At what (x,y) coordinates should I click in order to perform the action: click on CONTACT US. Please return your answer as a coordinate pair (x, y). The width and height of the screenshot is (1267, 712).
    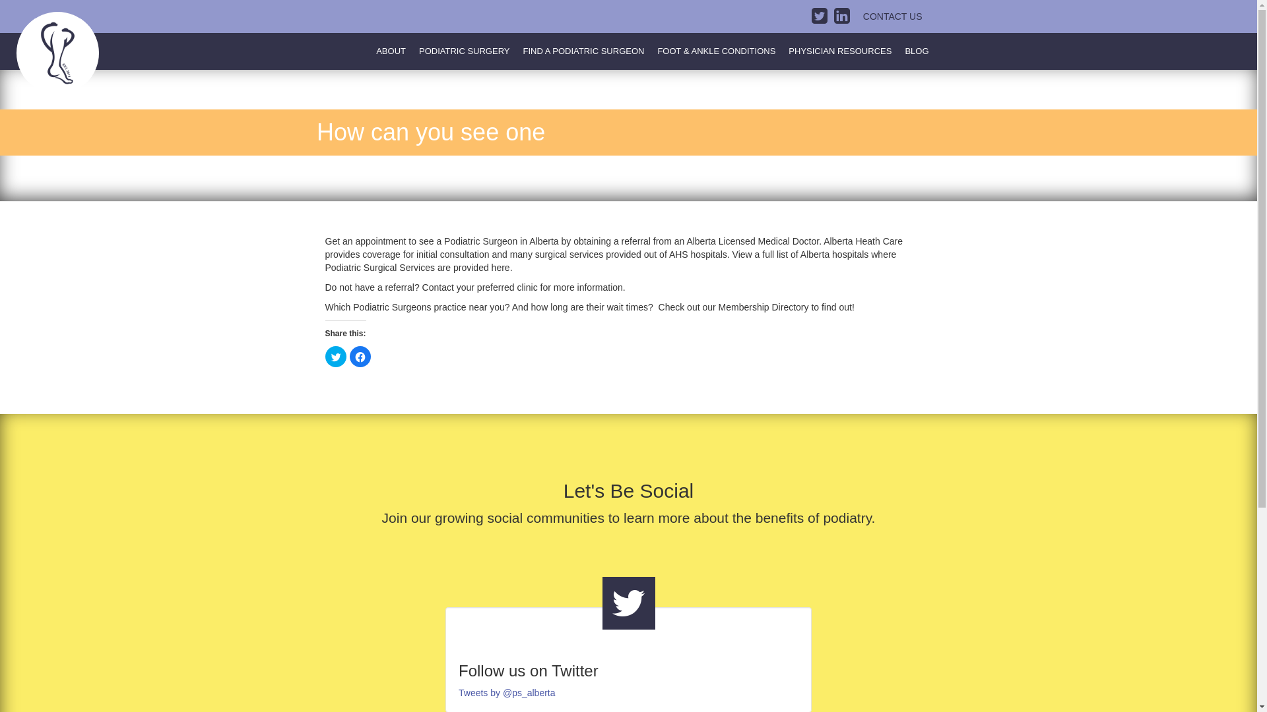
    Looking at the image, I should click on (893, 16).